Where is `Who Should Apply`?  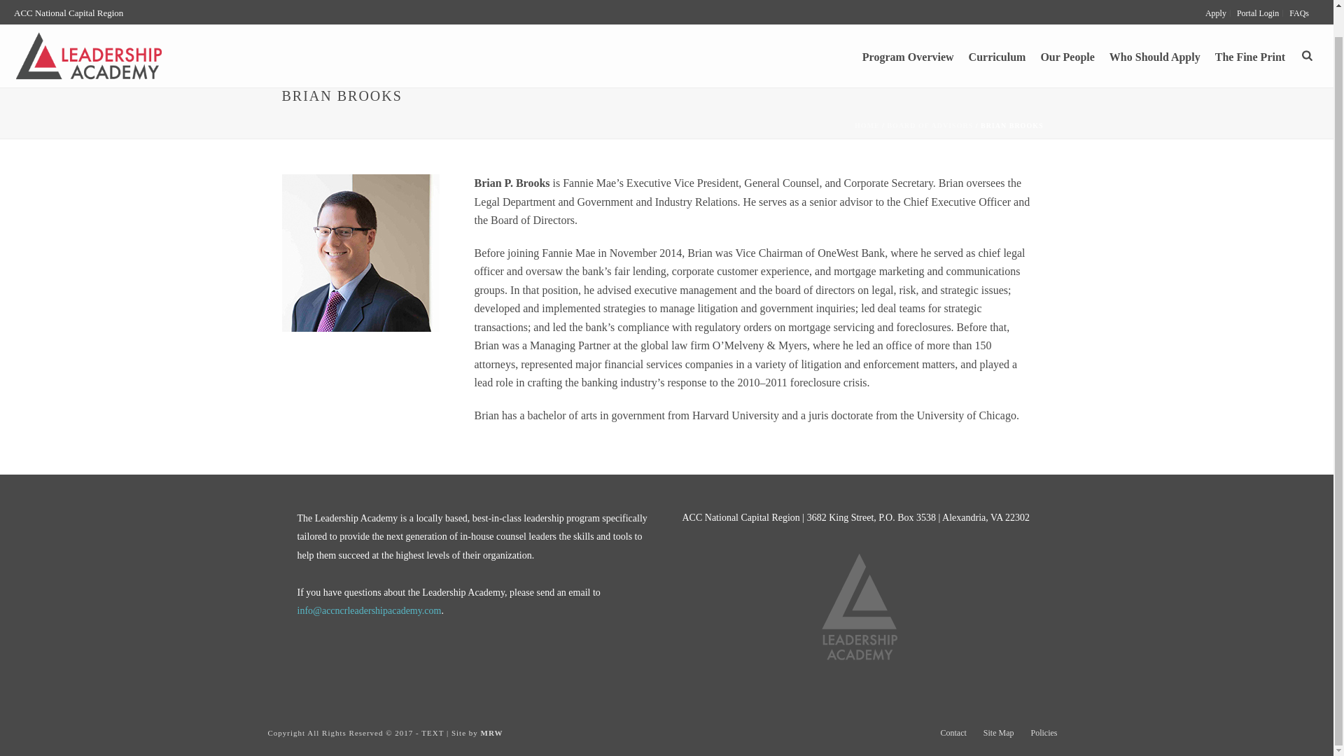 Who Should Apply is located at coordinates (1154, 29).